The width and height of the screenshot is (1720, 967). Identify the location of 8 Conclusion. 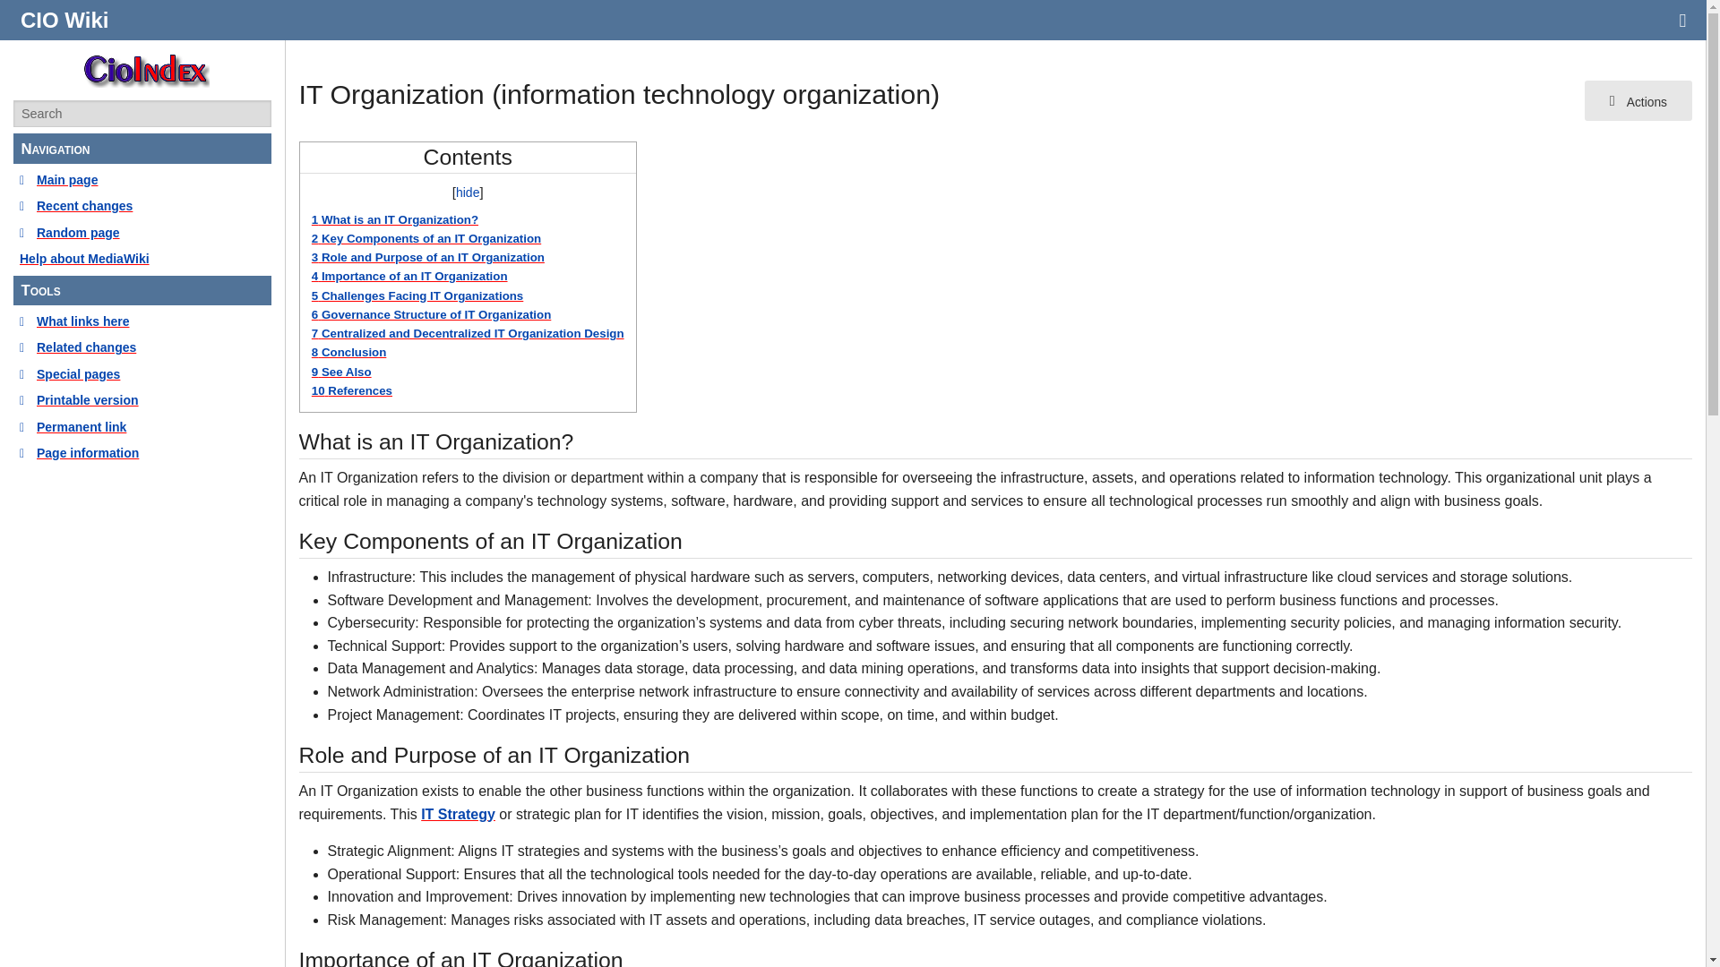
(349, 351).